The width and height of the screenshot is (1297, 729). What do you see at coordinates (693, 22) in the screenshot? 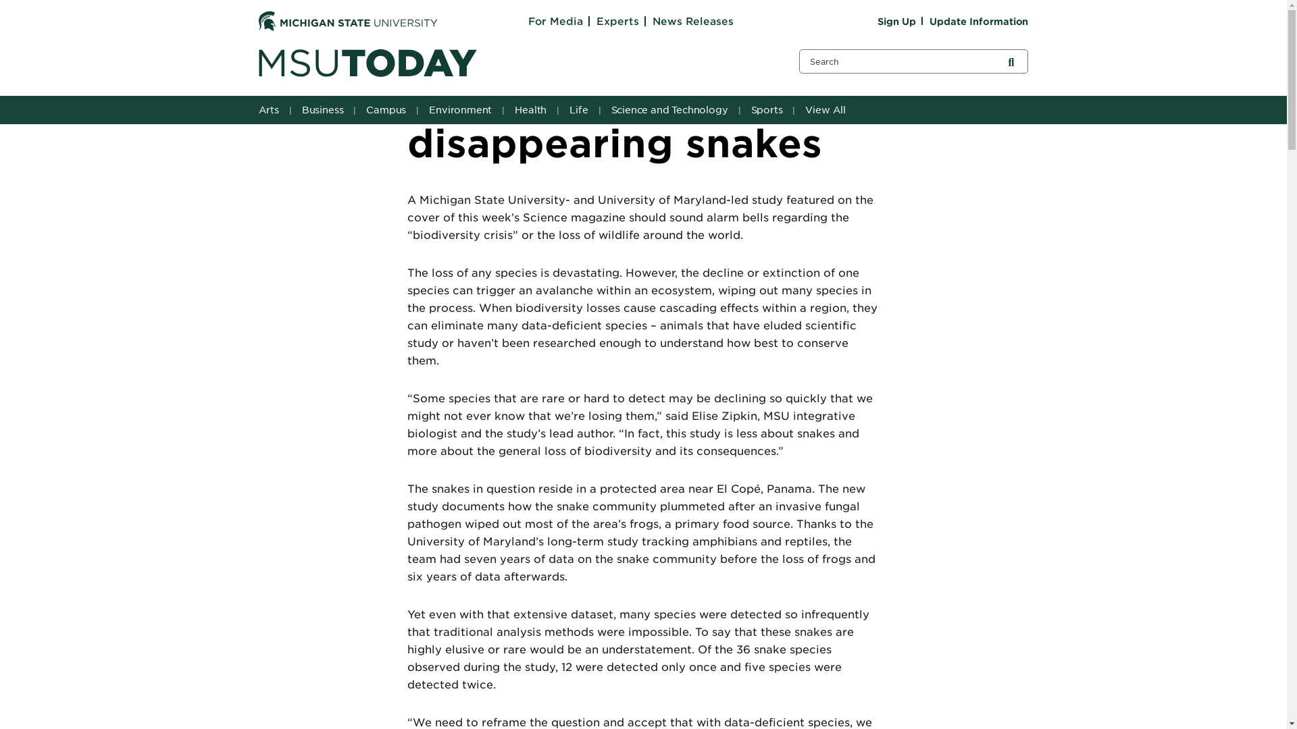
I see `News Releases` at bounding box center [693, 22].